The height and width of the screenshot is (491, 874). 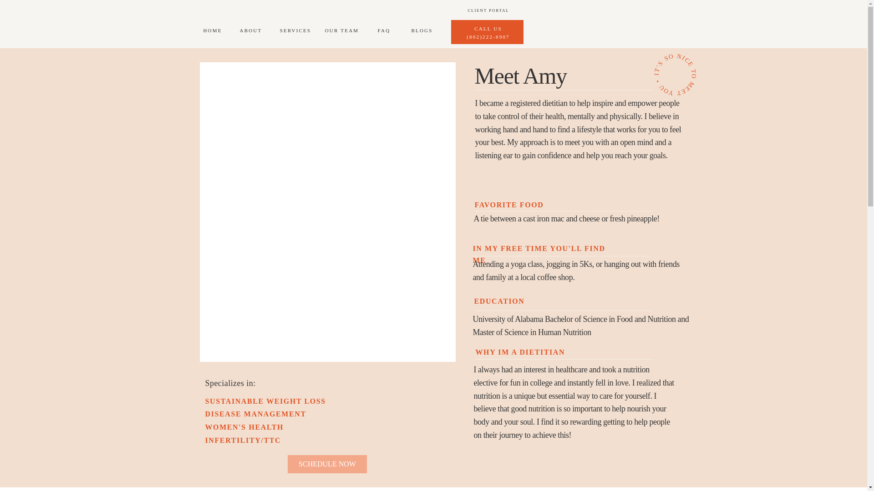 What do you see at coordinates (488, 15) in the screenshot?
I see `CLIENT PORTAL` at bounding box center [488, 15].